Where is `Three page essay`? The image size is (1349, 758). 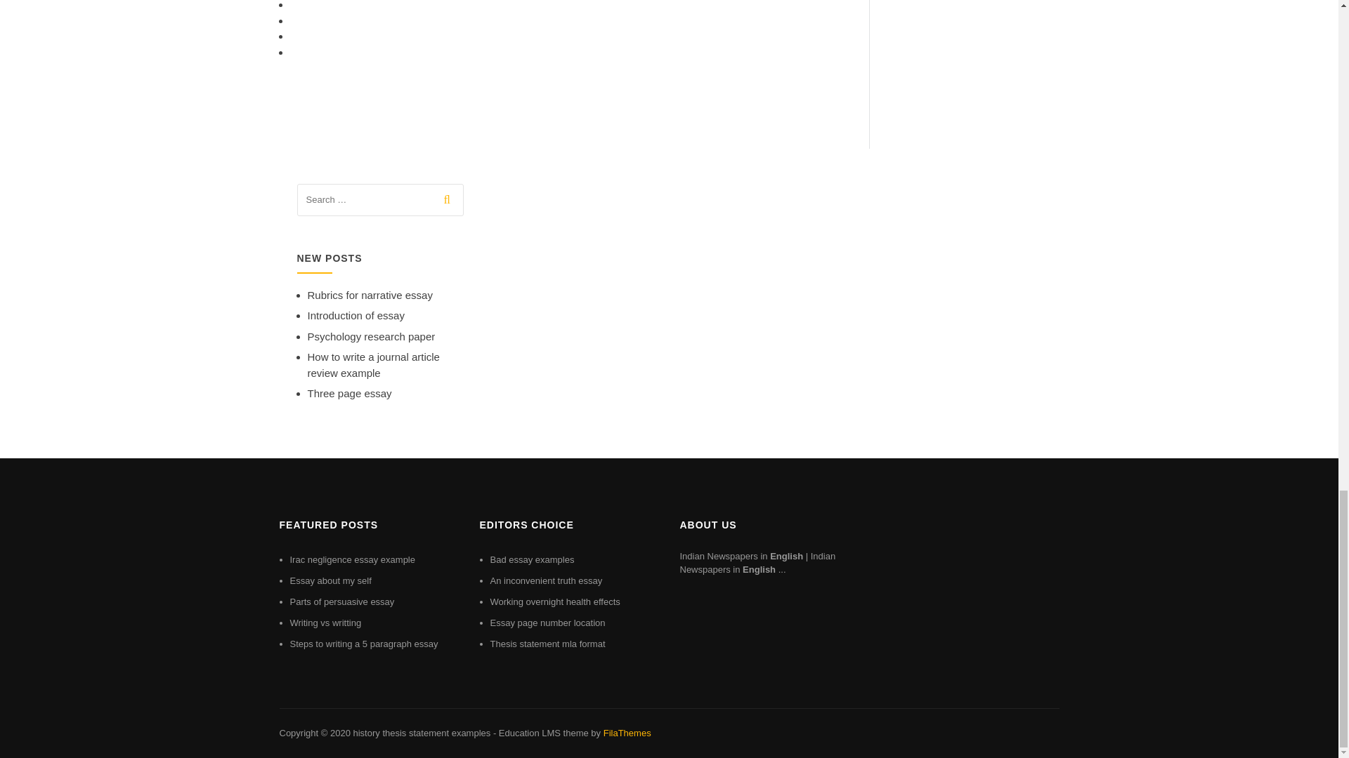
Three page essay is located at coordinates (350, 393).